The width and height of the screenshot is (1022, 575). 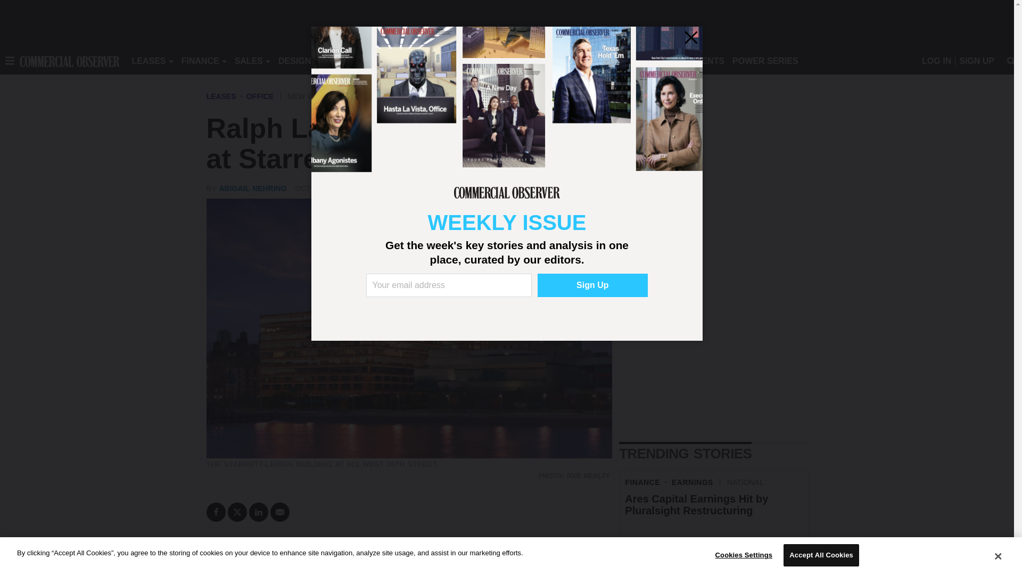 What do you see at coordinates (259, 512) in the screenshot?
I see `Share on LinkedIn` at bounding box center [259, 512].